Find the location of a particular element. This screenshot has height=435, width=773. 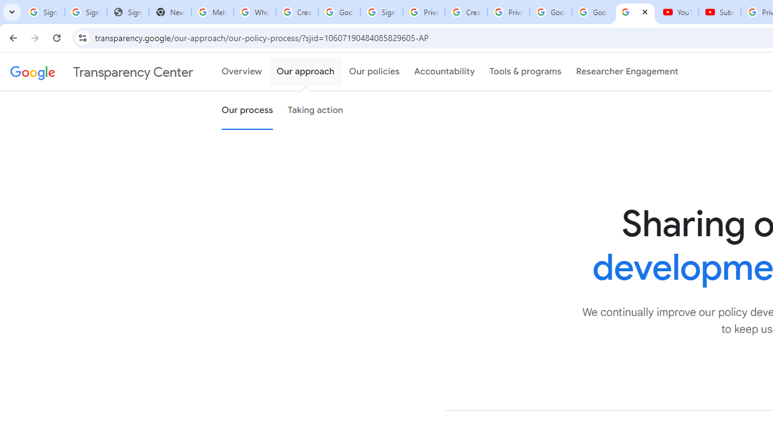

Transparency Center is located at coordinates (101, 72).